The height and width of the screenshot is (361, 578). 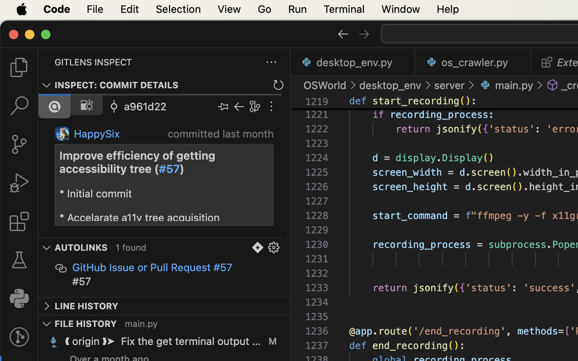 What do you see at coordinates (117, 85) in the screenshot?
I see `INSPECT: COMMIT DETAILS` at bounding box center [117, 85].